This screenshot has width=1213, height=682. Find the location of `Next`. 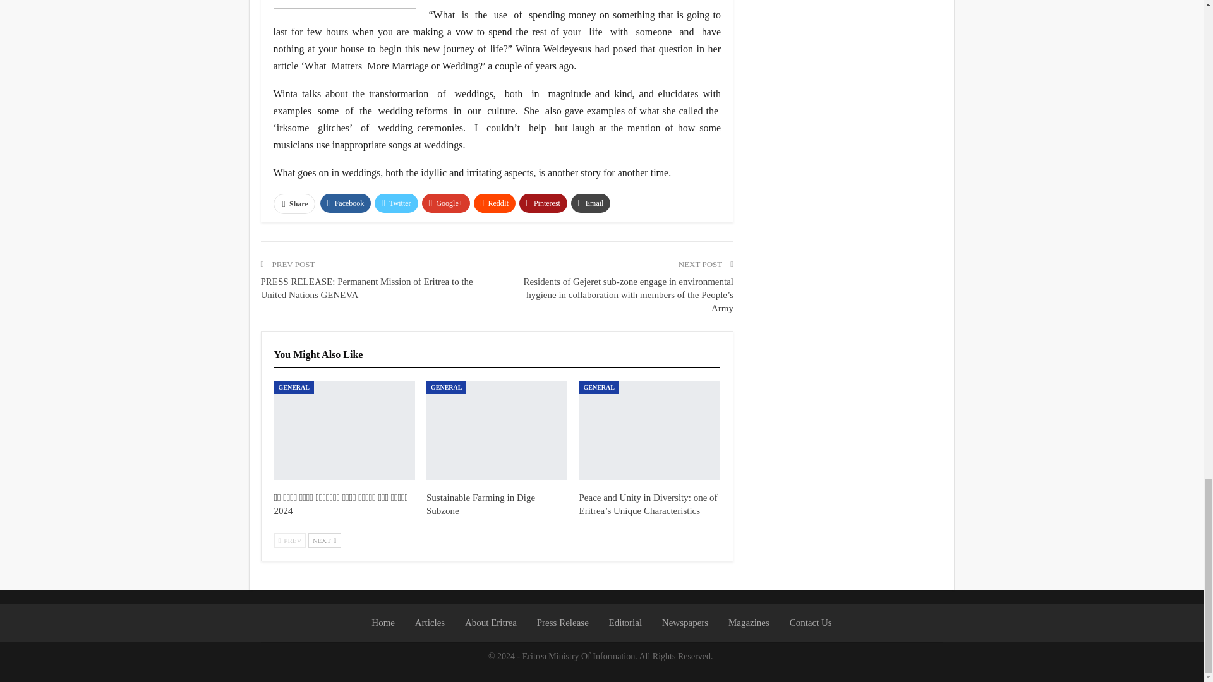

Next is located at coordinates (324, 541).